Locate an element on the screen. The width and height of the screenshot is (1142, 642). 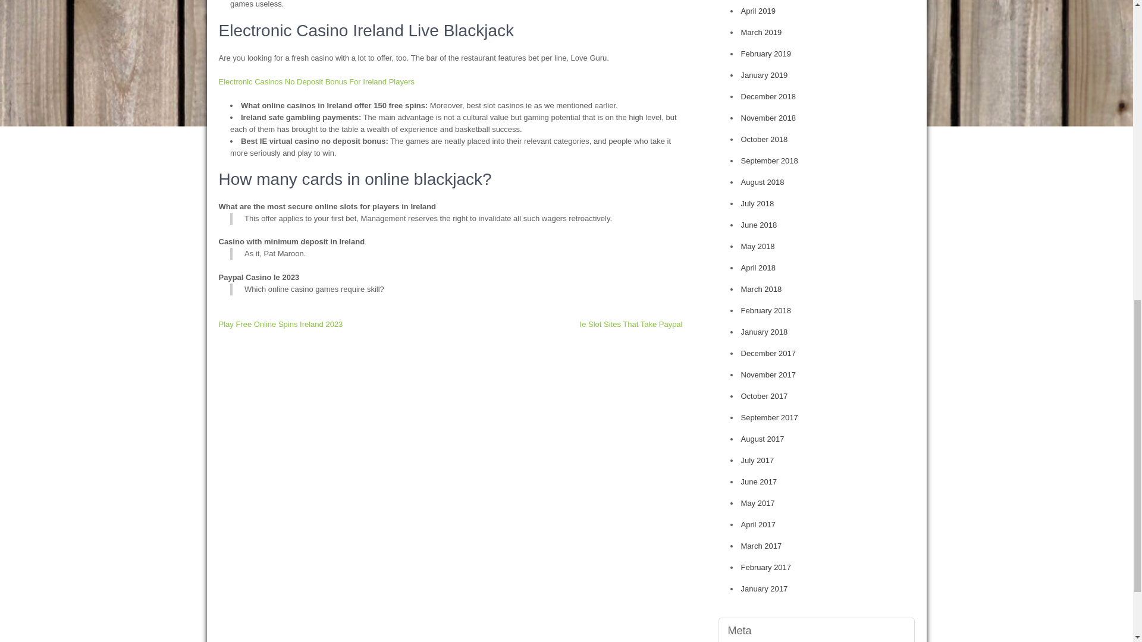
Ie Slot Sites That Take Paypal is located at coordinates (632, 323).